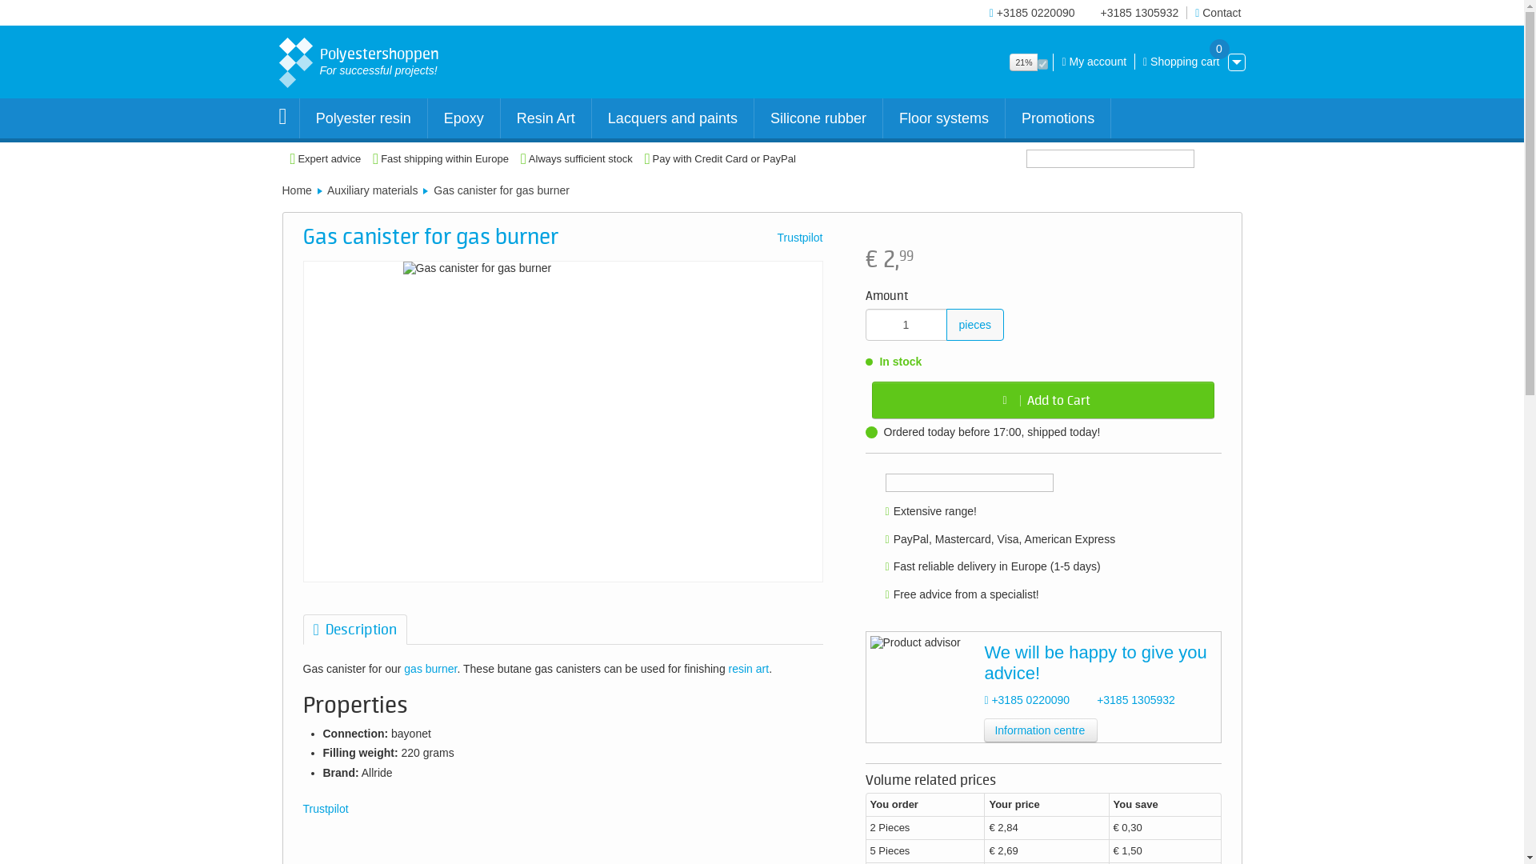 The image size is (1536, 864). What do you see at coordinates (363, 118) in the screenshot?
I see `Polyester resin` at bounding box center [363, 118].